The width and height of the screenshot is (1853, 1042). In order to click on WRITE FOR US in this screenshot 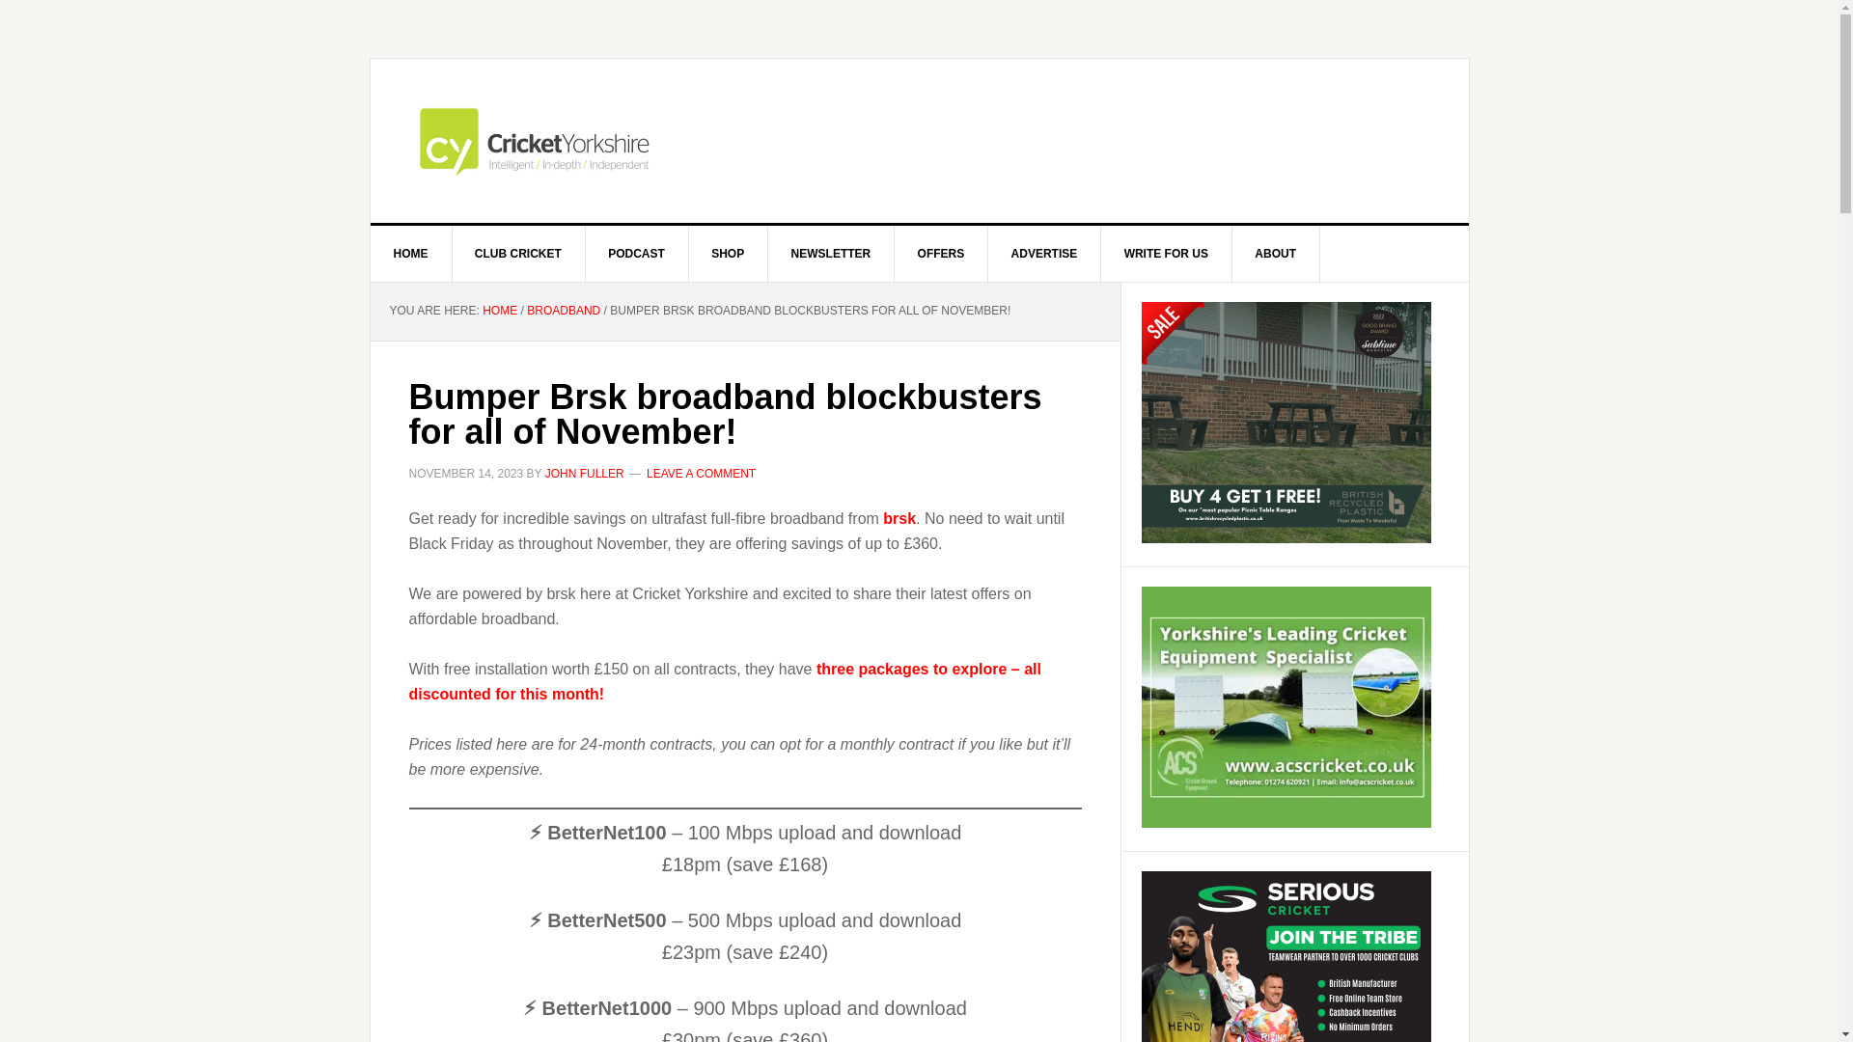, I will do `click(1166, 253)`.